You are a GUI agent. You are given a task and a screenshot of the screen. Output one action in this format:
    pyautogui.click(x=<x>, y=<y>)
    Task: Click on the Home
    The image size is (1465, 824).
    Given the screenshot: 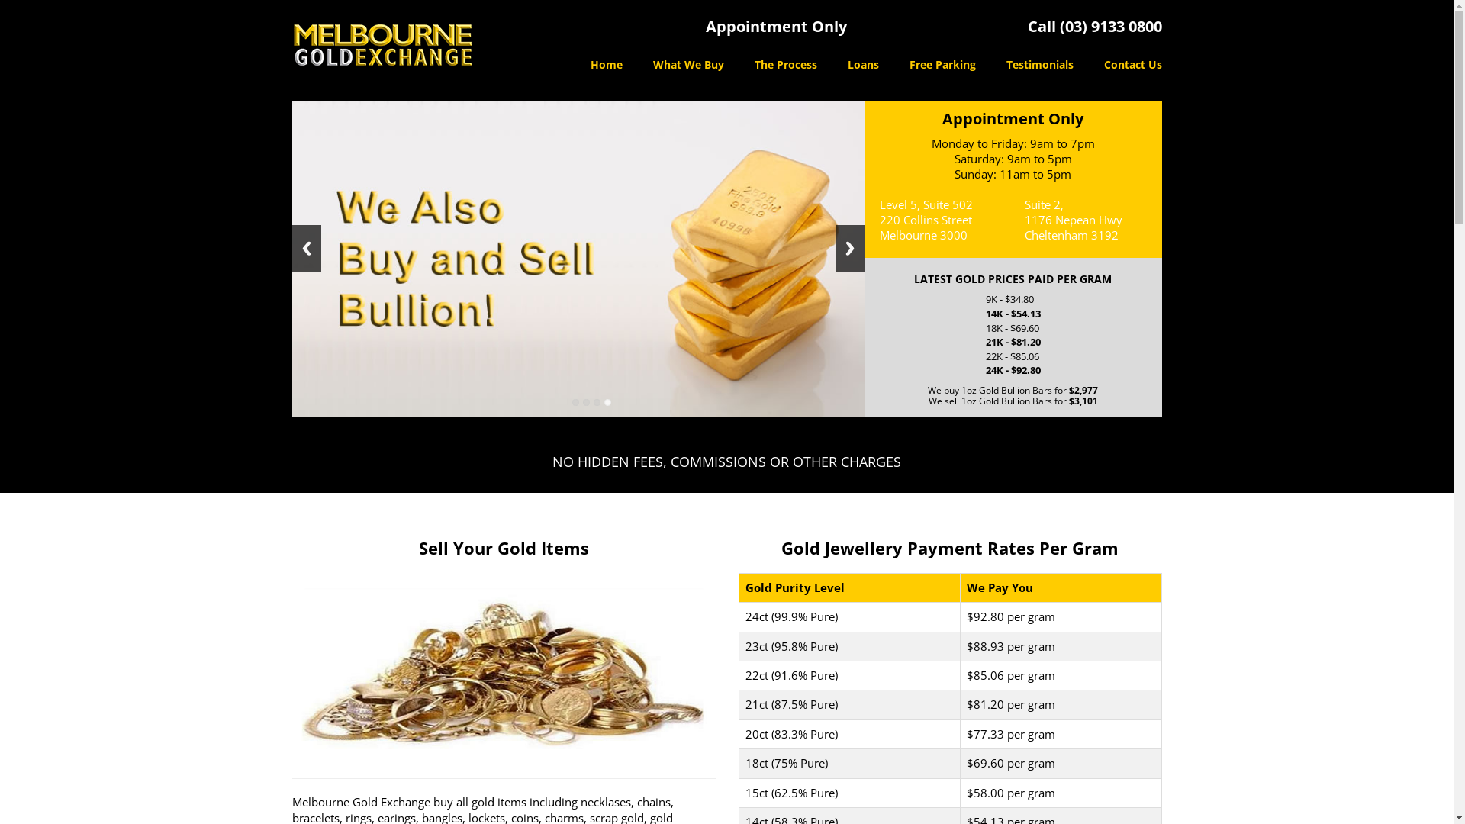 What is the action you would take?
    pyautogui.click(x=607, y=66)
    